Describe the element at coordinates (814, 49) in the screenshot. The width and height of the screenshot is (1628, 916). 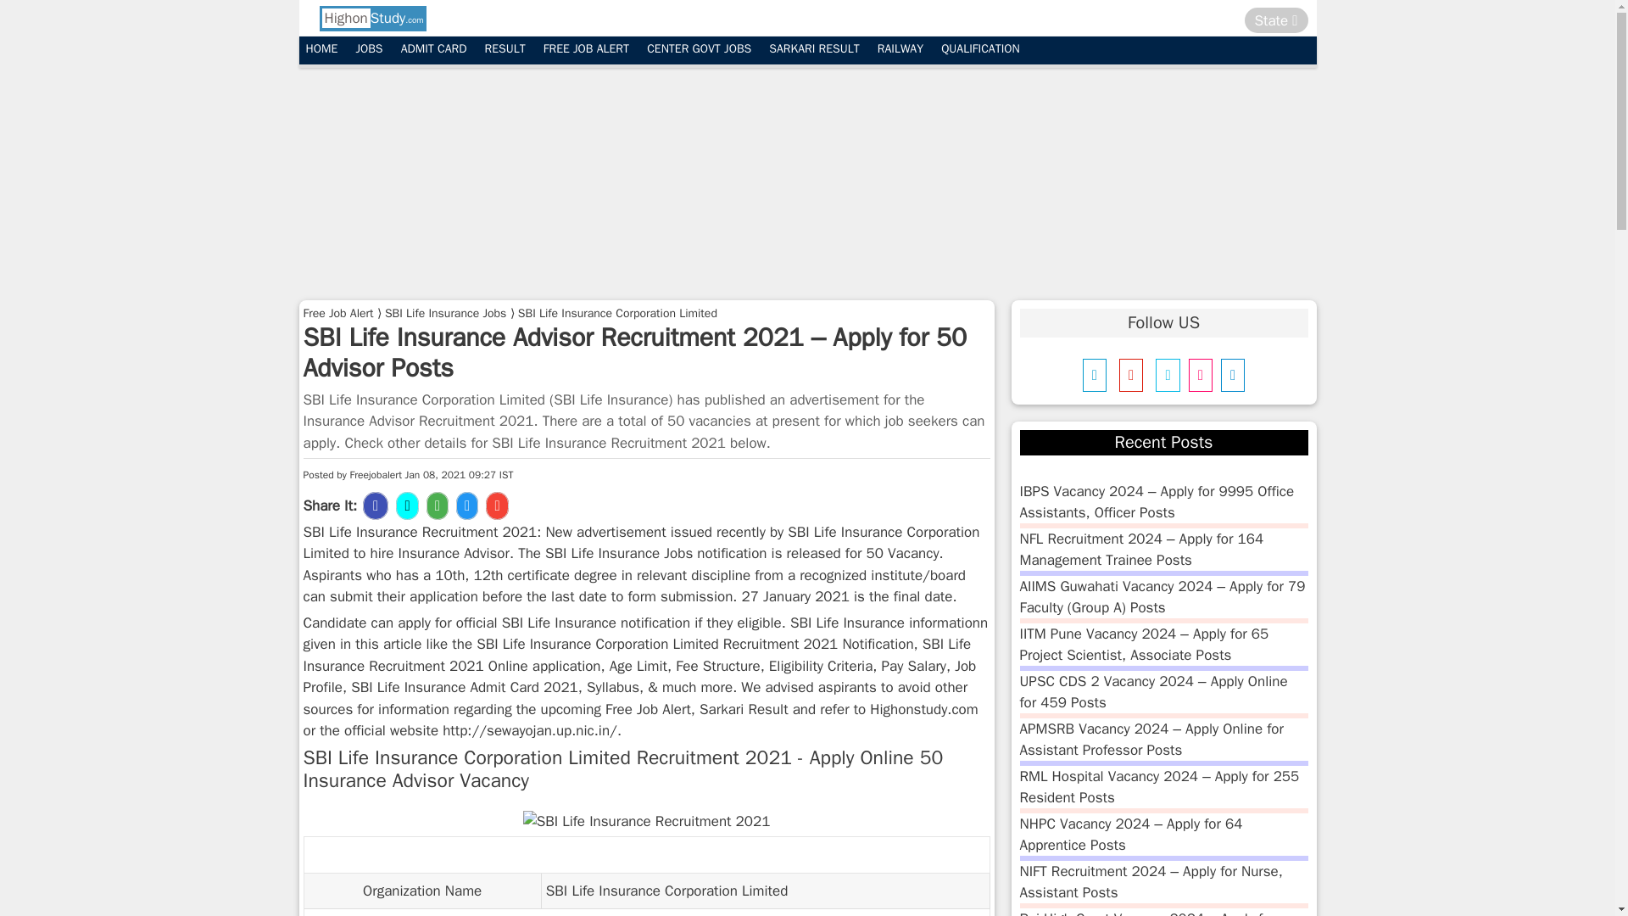
I see `SARKARI RESULT` at that location.